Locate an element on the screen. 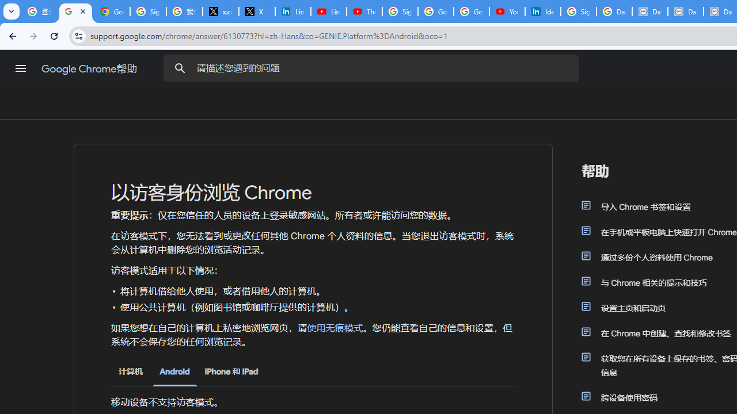  Data Privacy Framework is located at coordinates (685, 11).